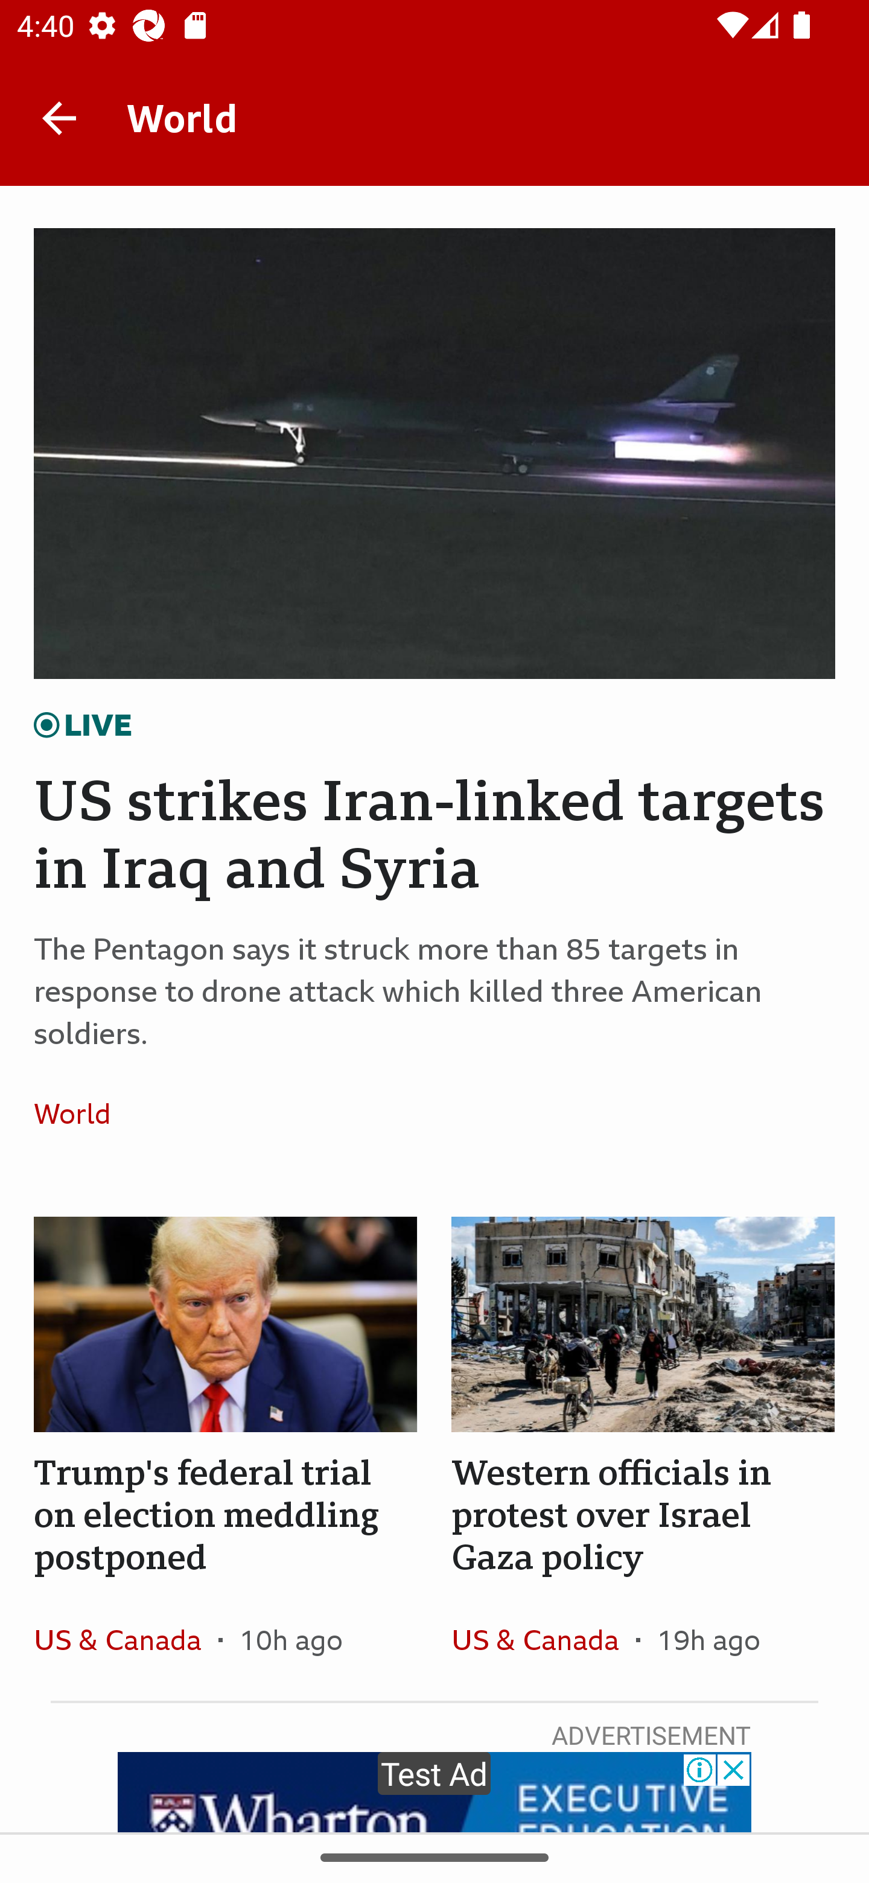 This screenshot has height=1883, width=869. What do you see at coordinates (126, 1639) in the screenshot?
I see `US & Canada In the section US & Canada` at bounding box center [126, 1639].